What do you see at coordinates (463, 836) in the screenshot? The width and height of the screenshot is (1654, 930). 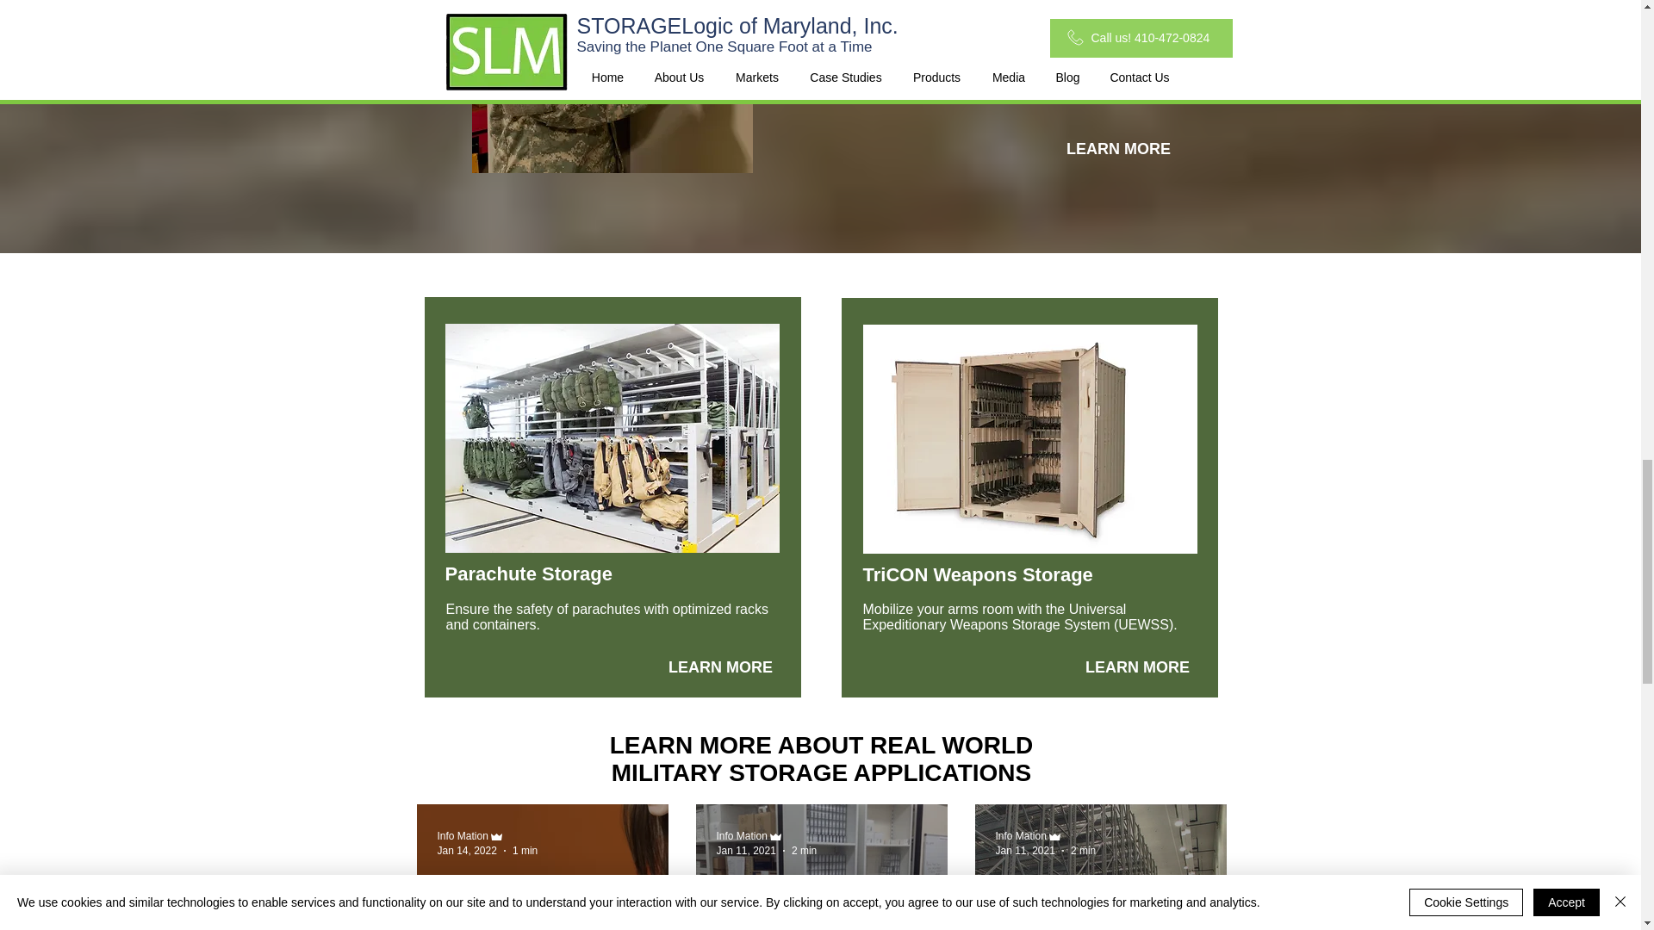 I see `Info Mation` at bounding box center [463, 836].